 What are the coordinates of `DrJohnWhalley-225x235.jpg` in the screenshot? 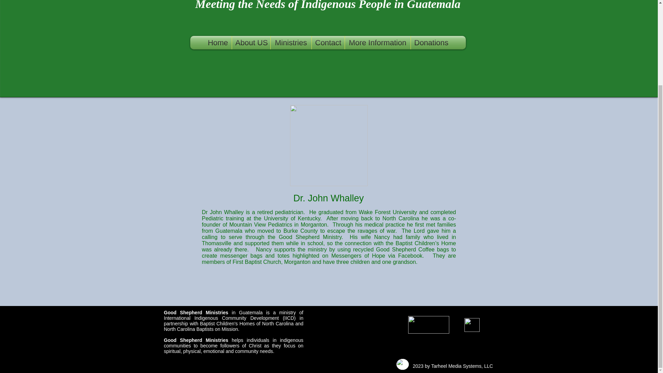 It's located at (329, 145).